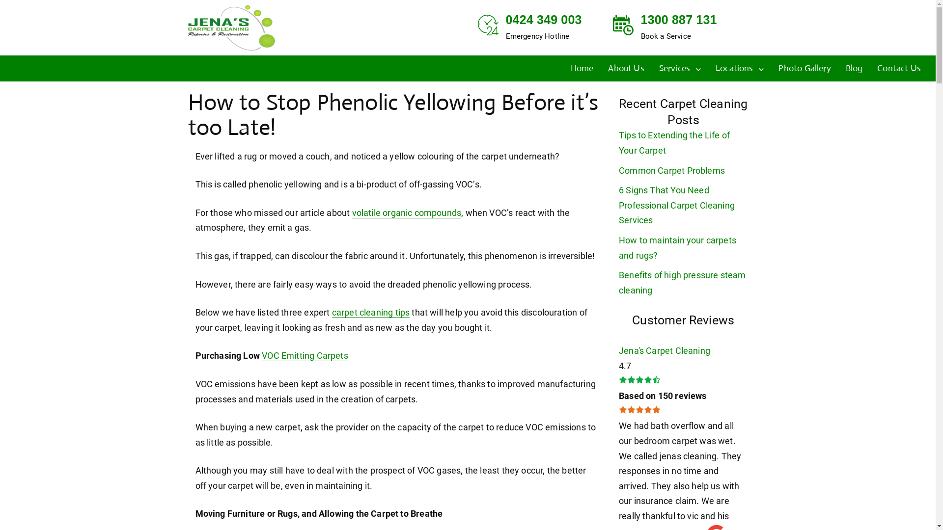 The width and height of the screenshot is (943, 530). What do you see at coordinates (626, 68) in the screenshot?
I see `About Us` at bounding box center [626, 68].